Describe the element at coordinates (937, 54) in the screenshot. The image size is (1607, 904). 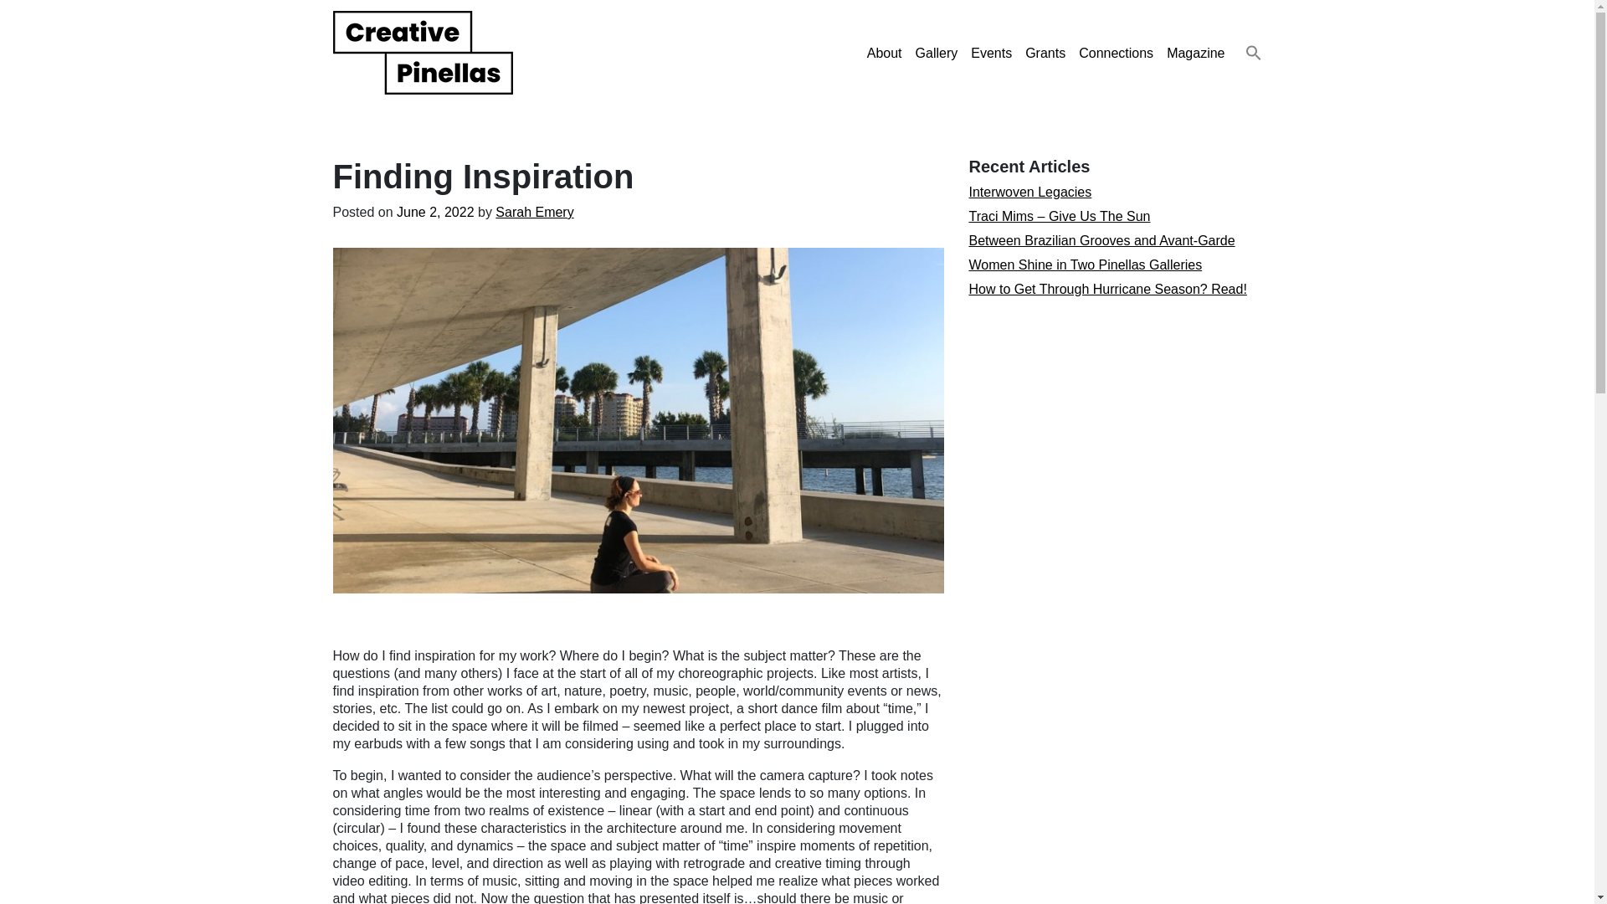
I see `Gallery` at that location.